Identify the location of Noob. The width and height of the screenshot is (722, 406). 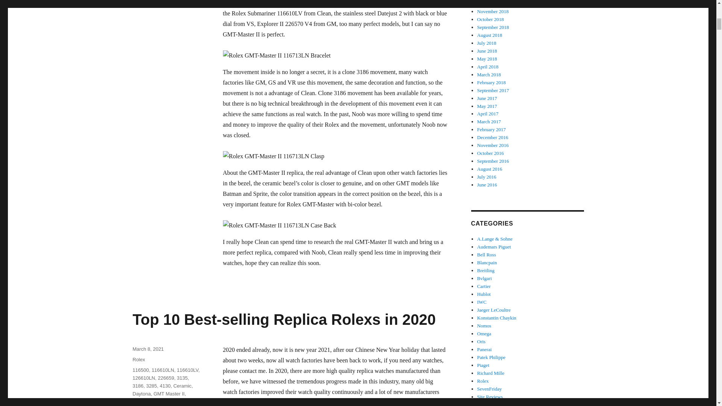
(138, 401).